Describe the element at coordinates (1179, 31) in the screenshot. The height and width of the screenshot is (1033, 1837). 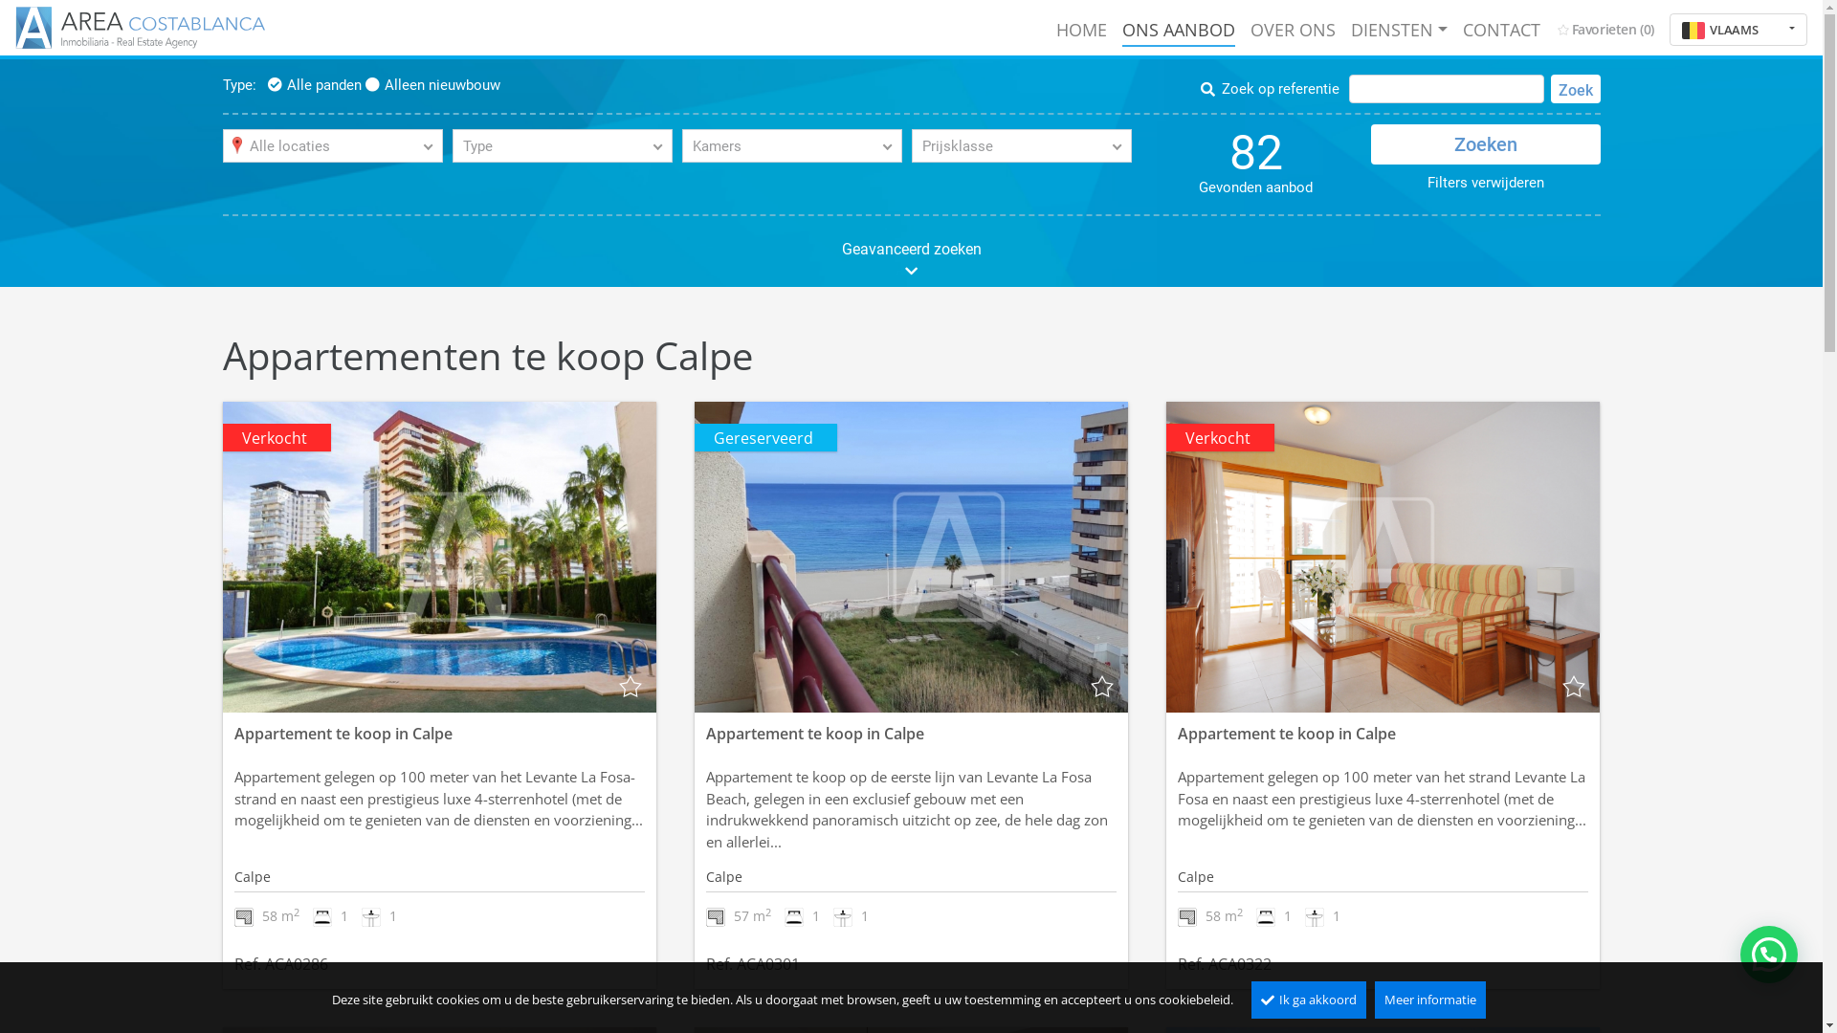
I see `ONS AANBOD` at that location.